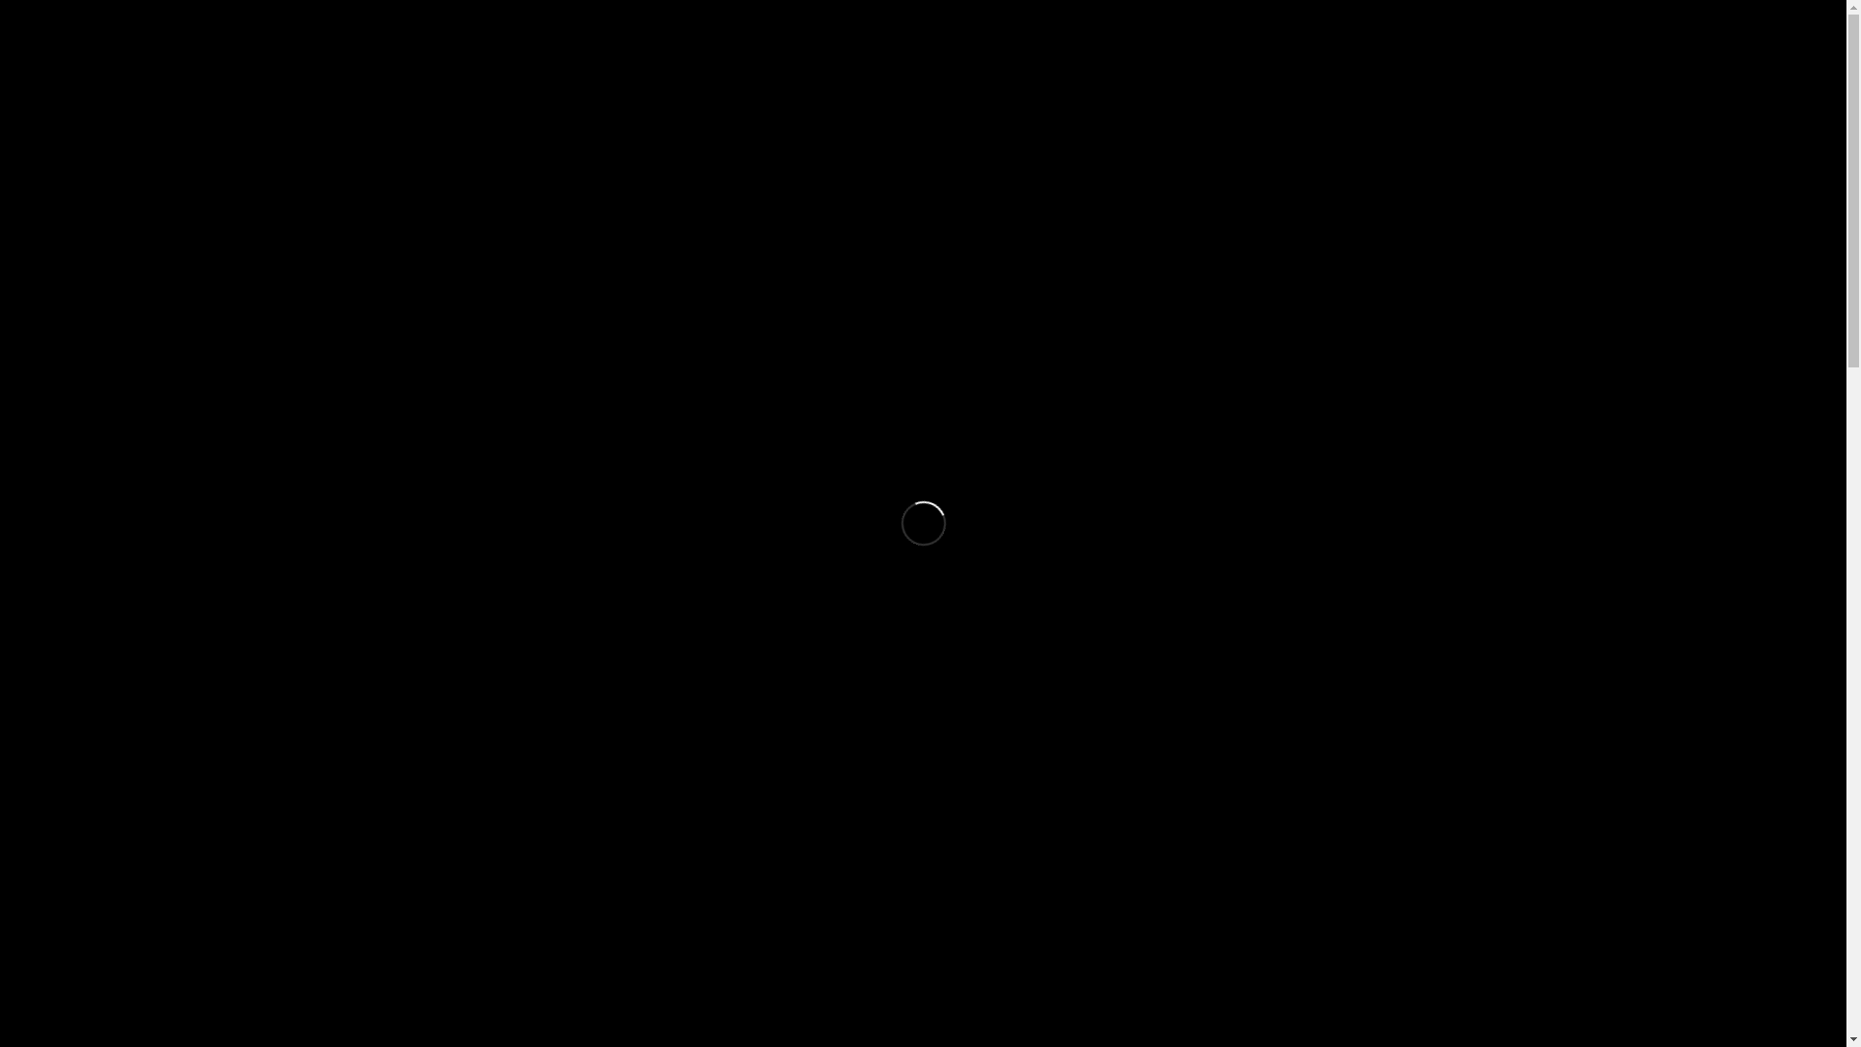 The height and width of the screenshot is (1047, 1861). Describe the element at coordinates (979, 125) in the screenshot. I see `MEN` at that location.